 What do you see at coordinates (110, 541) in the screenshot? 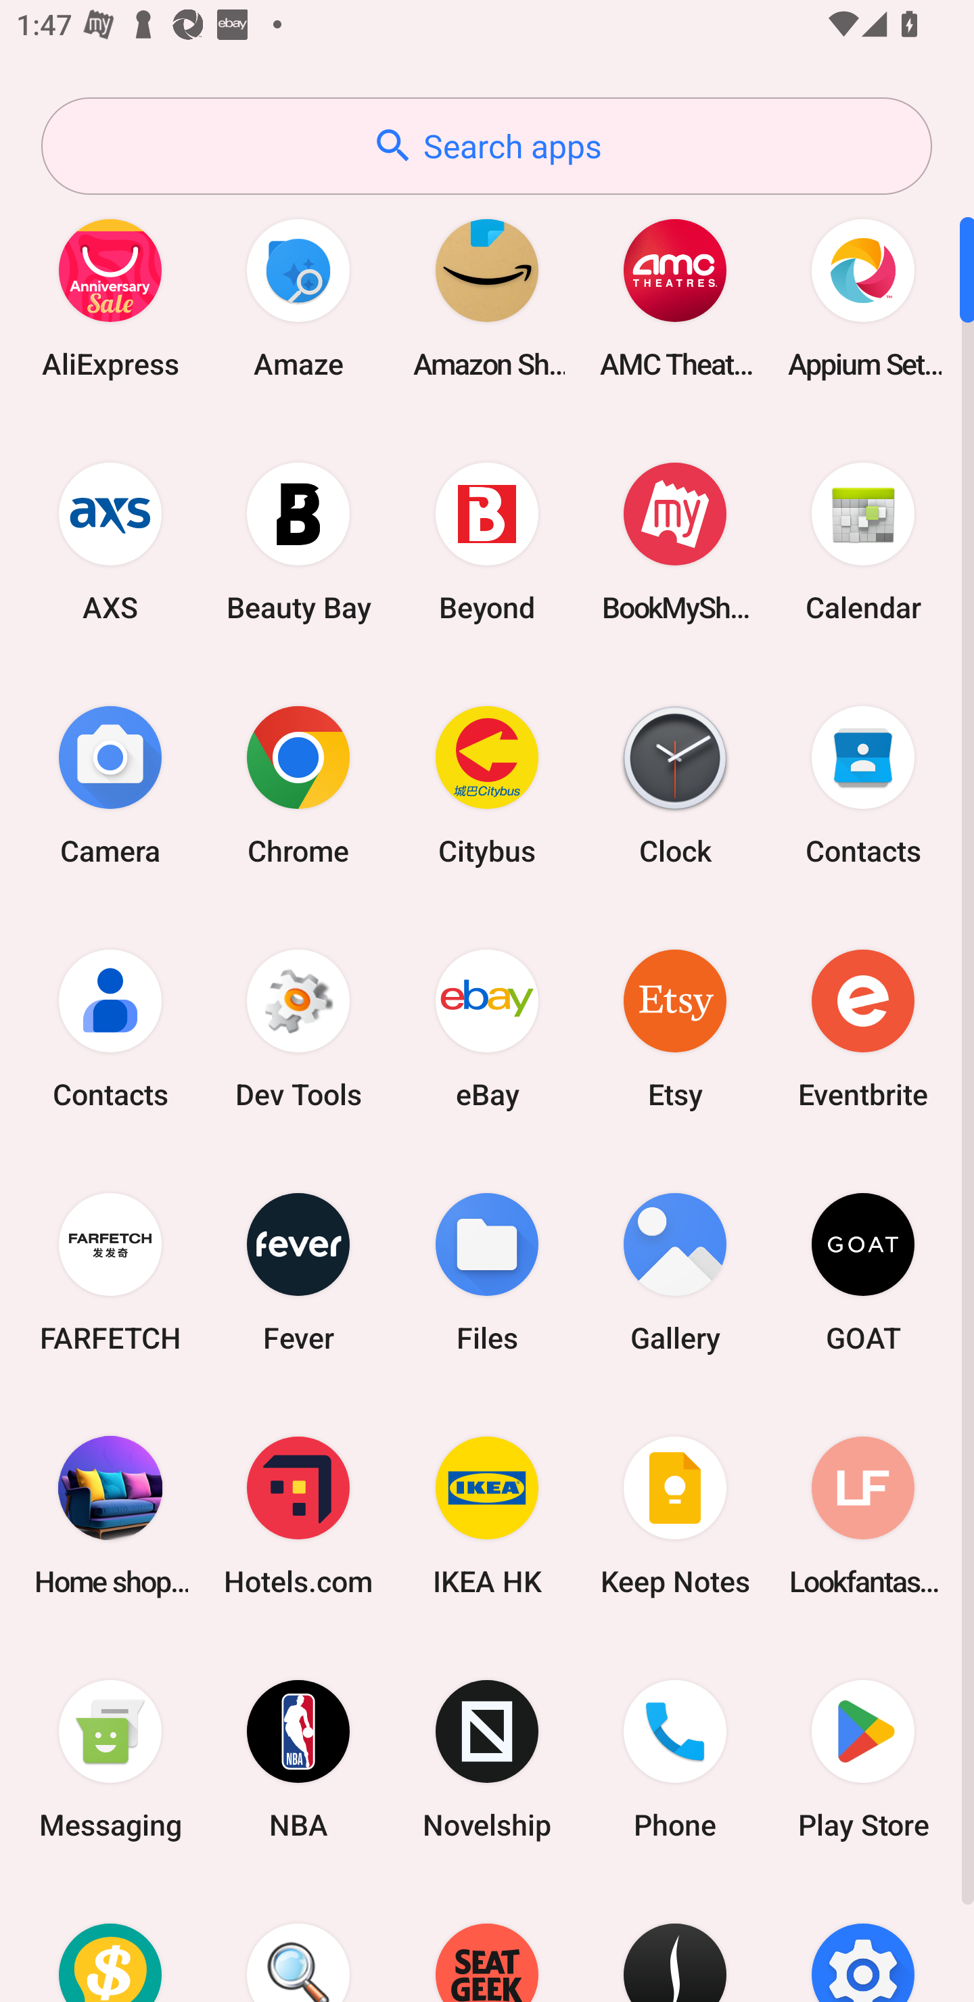
I see `AXS` at bounding box center [110, 541].